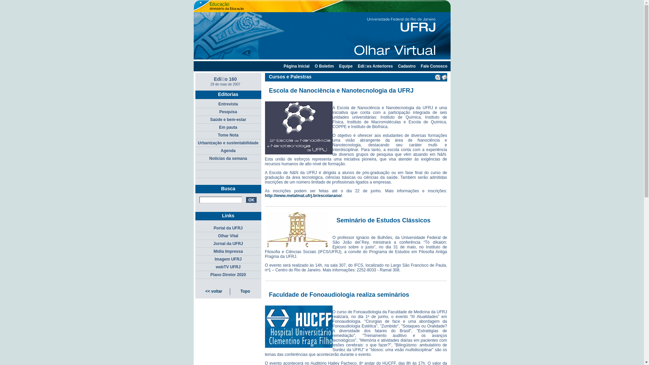 The width and height of the screenshot is (649, 365). I want to click on << voltar, so click(214, 291).